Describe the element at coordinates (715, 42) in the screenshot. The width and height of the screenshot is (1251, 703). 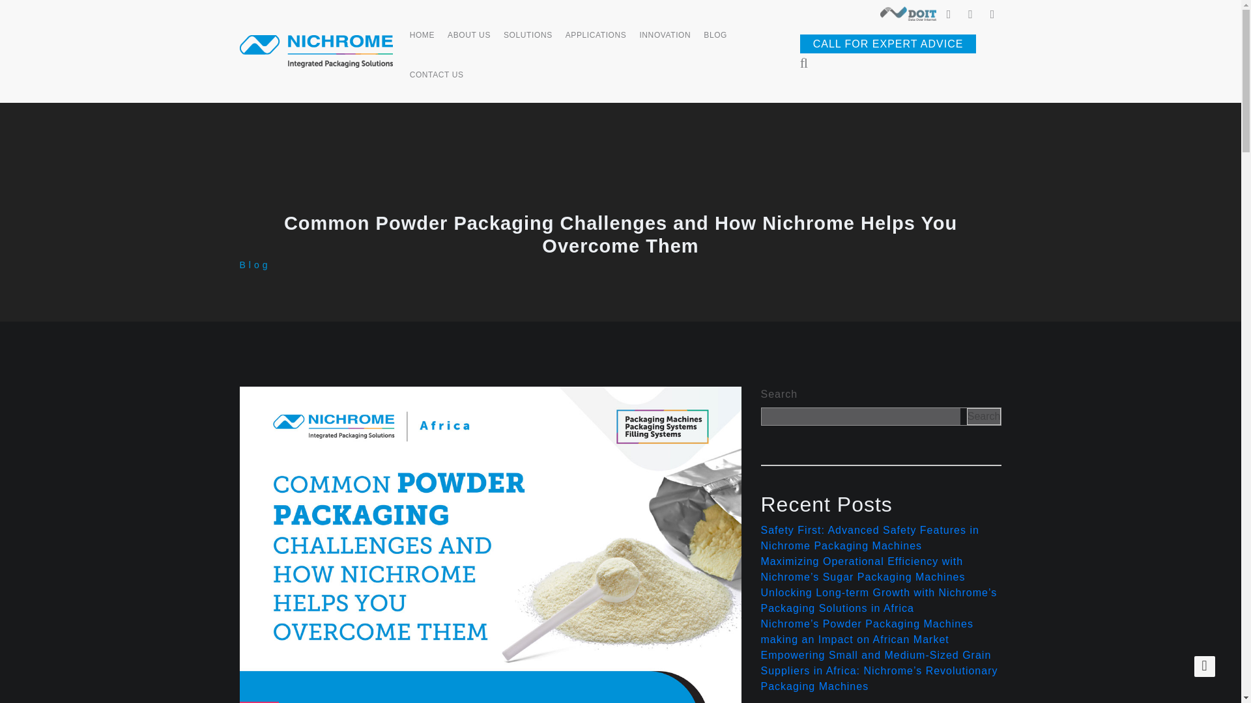
I see `BLOG` at that location.